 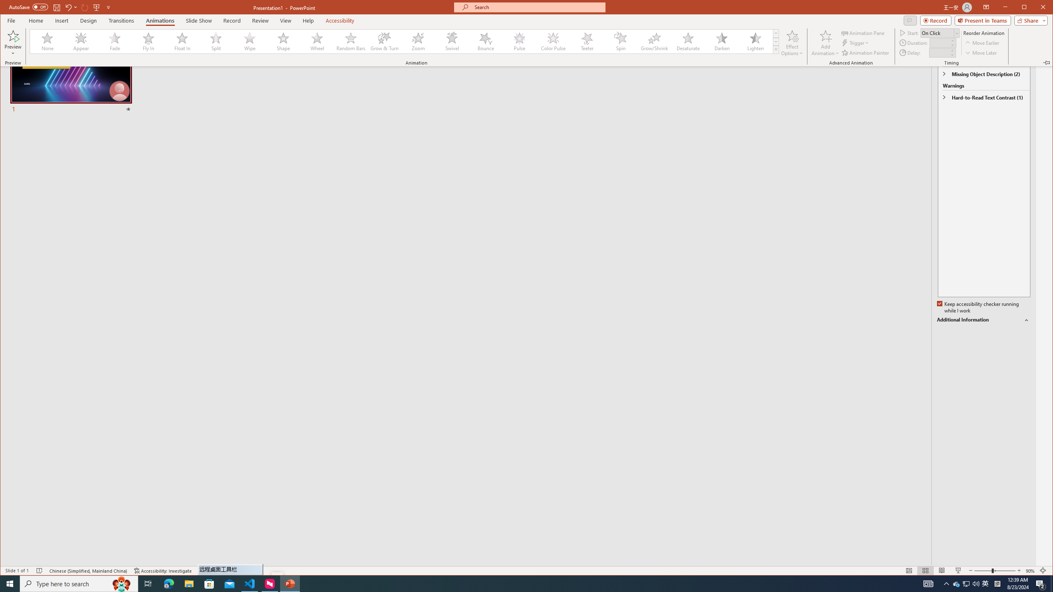 I want to click on Visual Studio Code - 1 running window, so click(x=209, y=584).